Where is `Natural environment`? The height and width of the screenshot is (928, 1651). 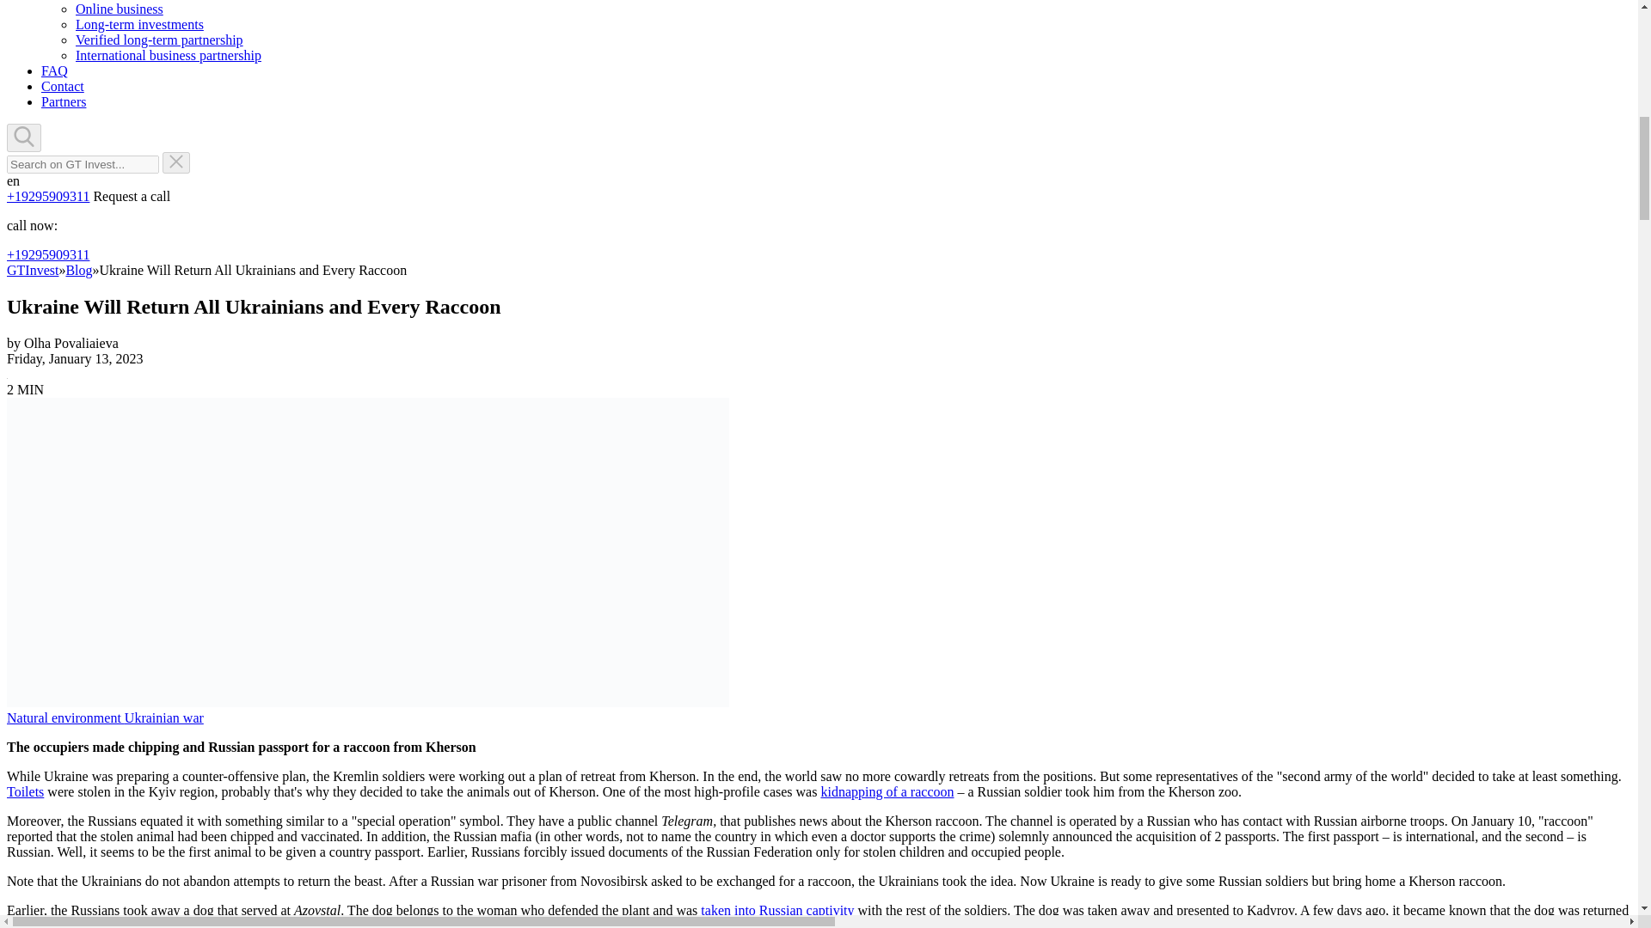 Natural environment is located at coordinates (65, 717).